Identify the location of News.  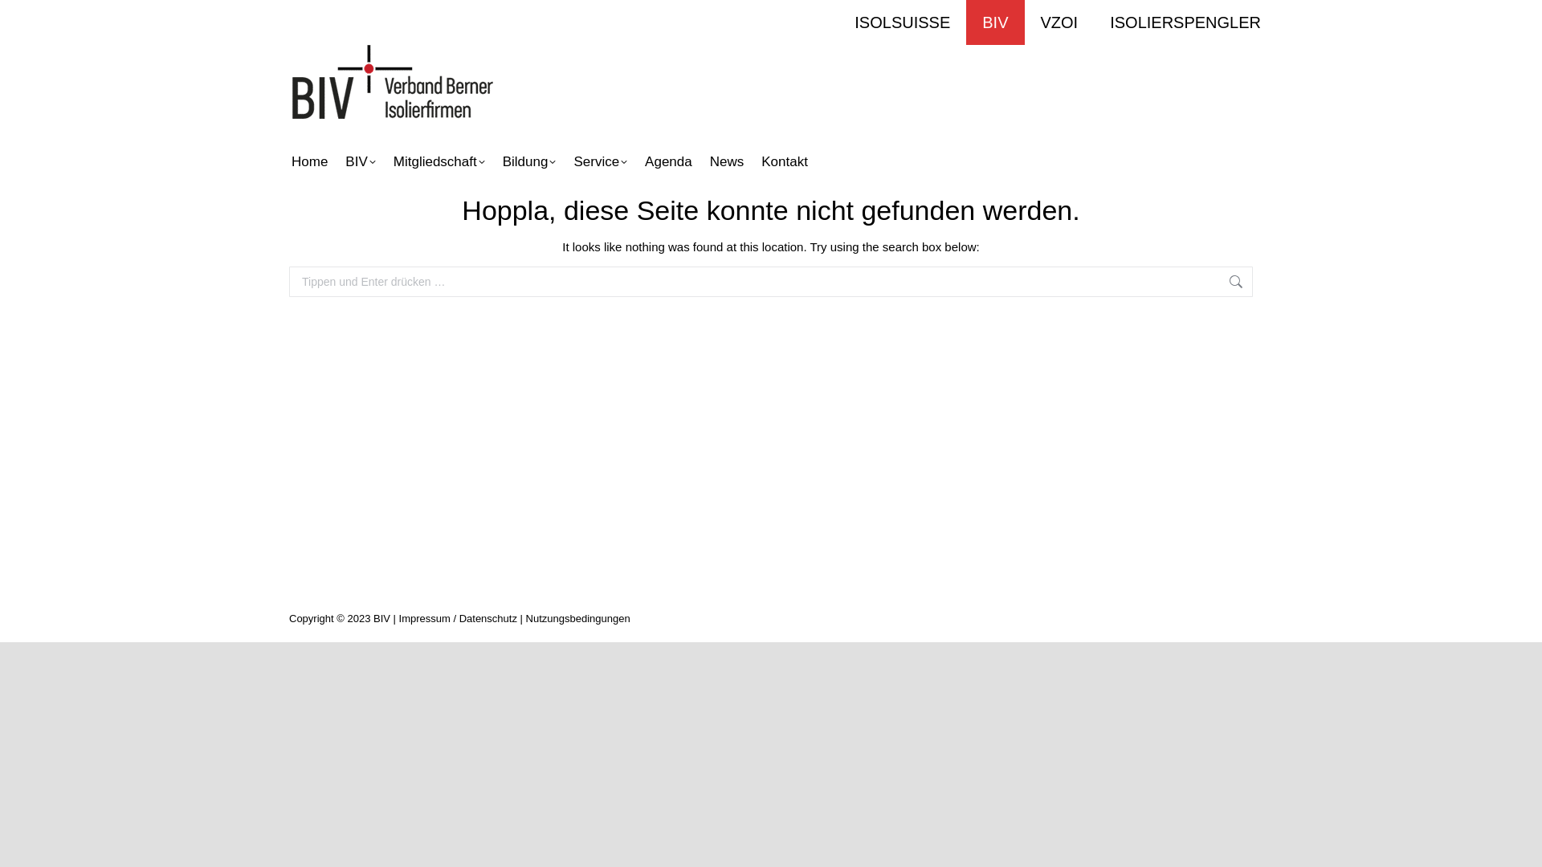
(728, 162).